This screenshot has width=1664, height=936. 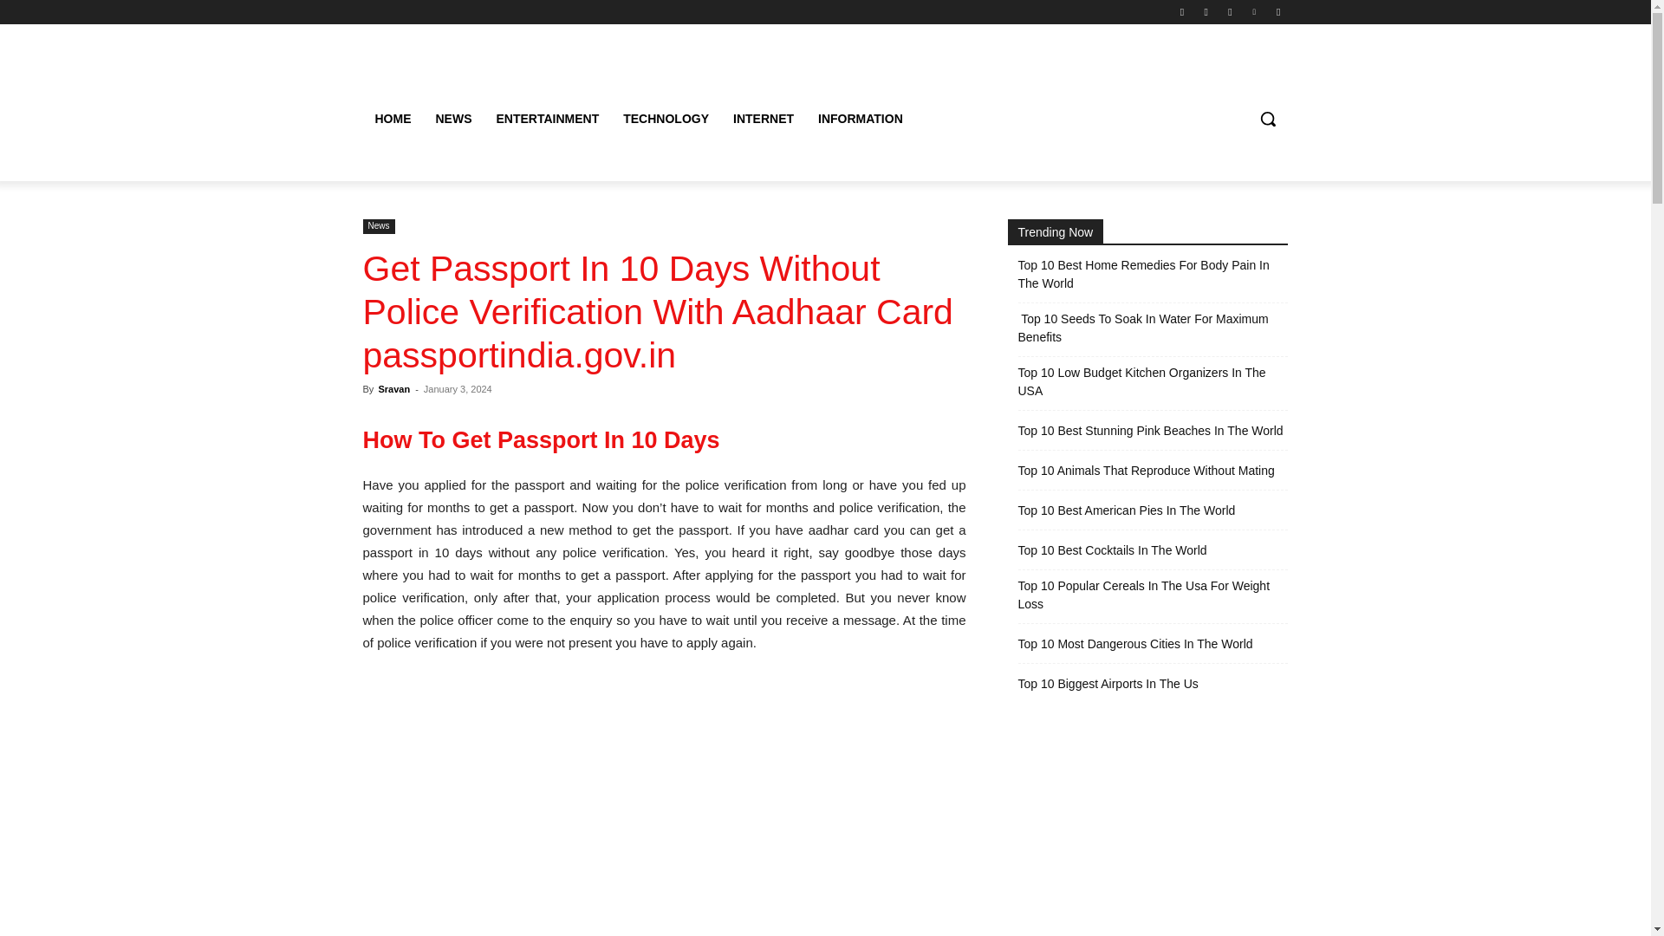 I want to click on INTERNET, so click(x=763, y=118).